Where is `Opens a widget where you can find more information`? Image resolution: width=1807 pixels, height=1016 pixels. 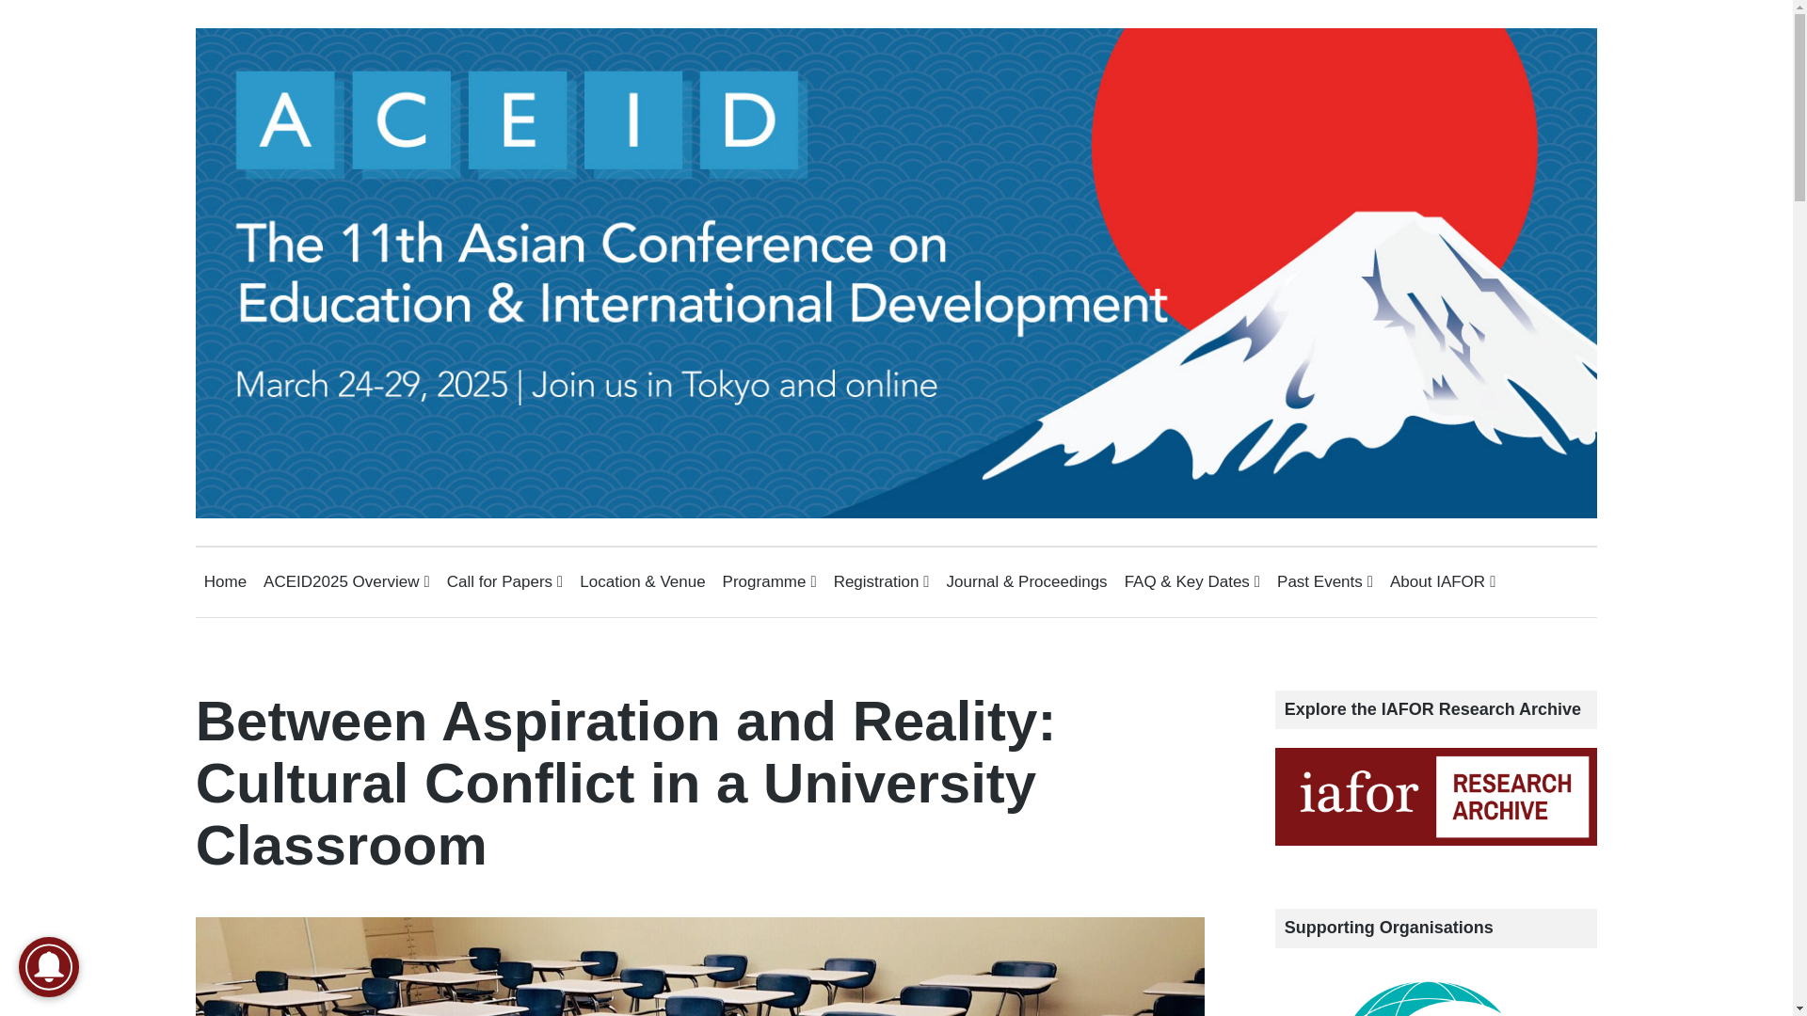 Opens a widget where you can find more information is located at coordinates (1705, 982).